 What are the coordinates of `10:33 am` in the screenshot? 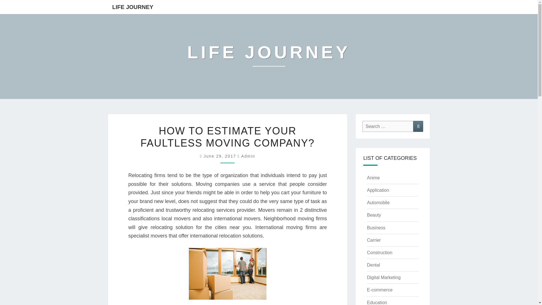 It's located at (221, 156).